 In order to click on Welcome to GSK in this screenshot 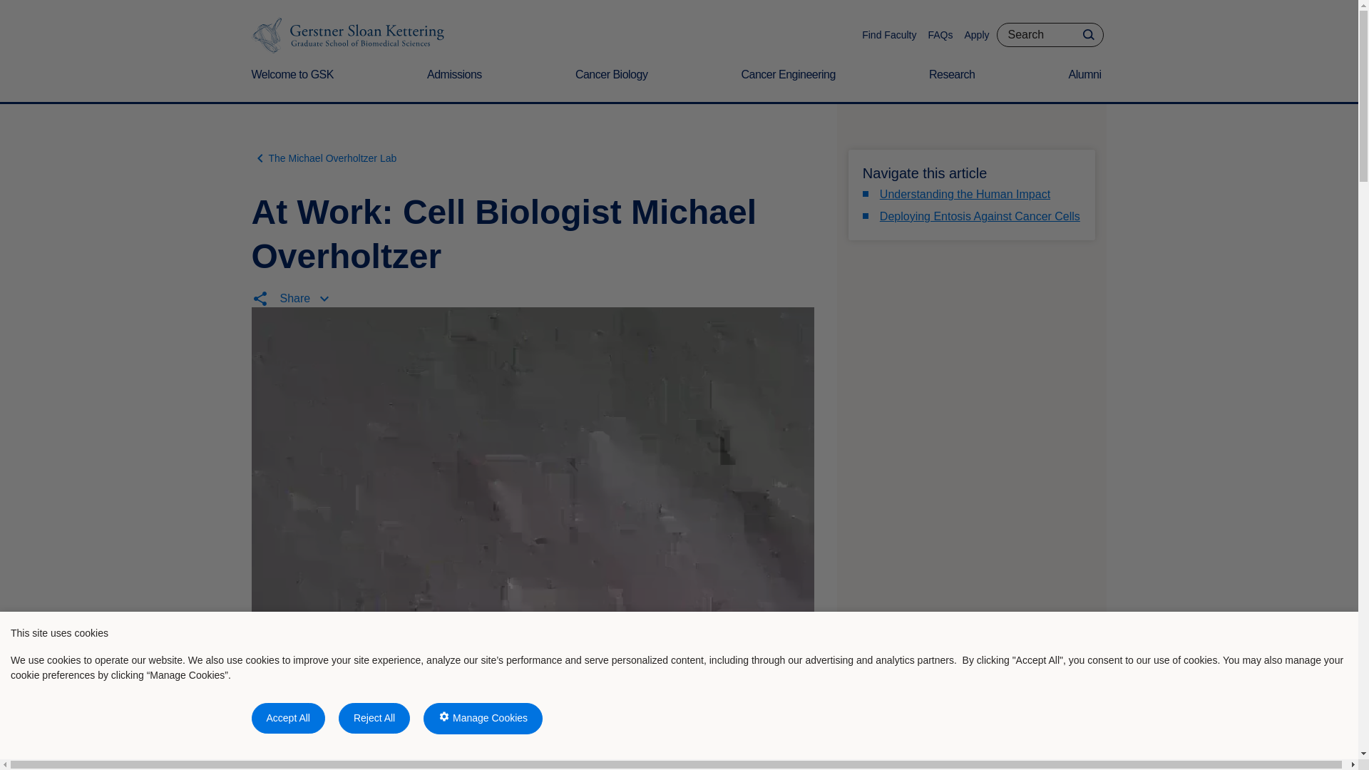, I will do `click(294, 83)`.